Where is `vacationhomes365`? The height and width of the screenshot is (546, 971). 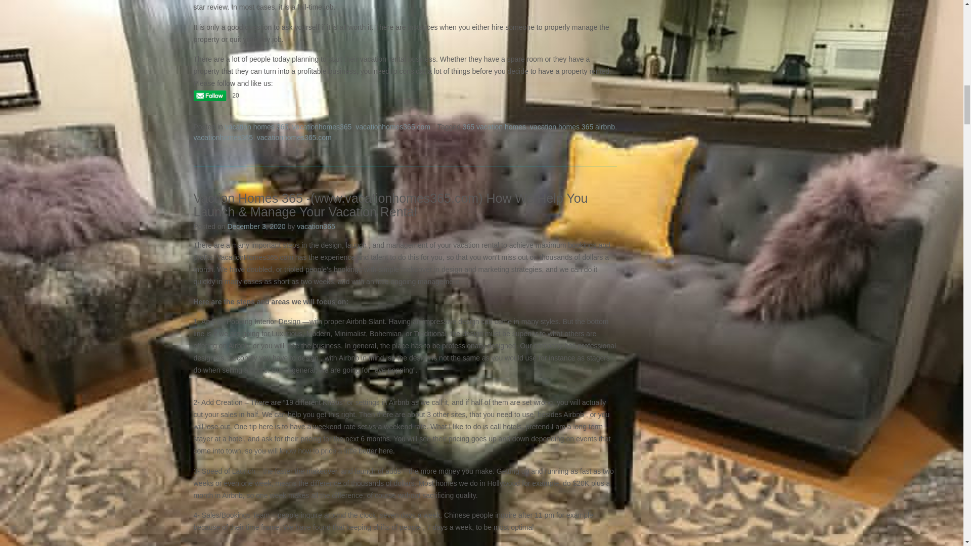 vacationhomes365 is located at coordinates (322, 127).